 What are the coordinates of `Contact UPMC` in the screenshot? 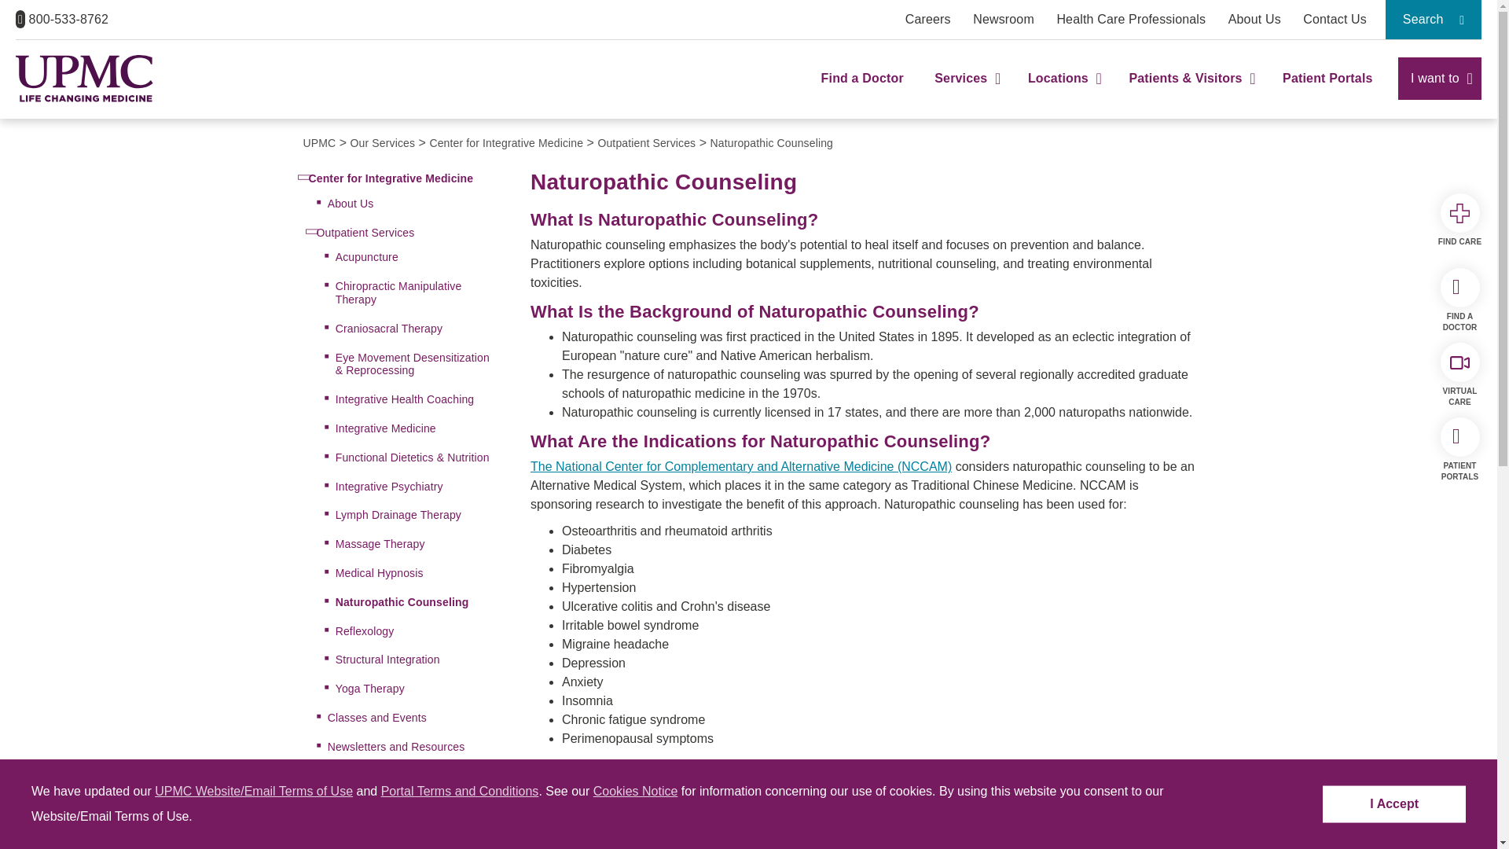 It's located at (1335, 19).